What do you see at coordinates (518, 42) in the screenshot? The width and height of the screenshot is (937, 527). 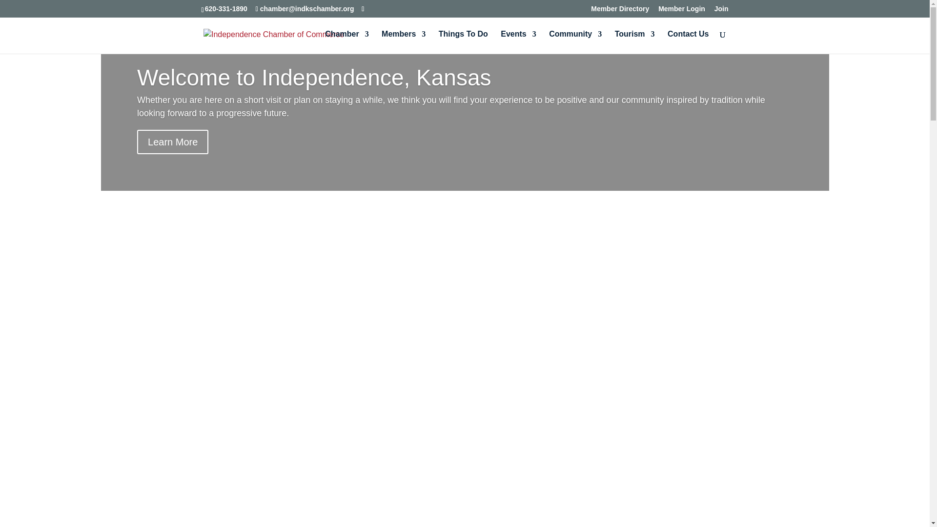 I see `Events` at bounding box center [518, 42].